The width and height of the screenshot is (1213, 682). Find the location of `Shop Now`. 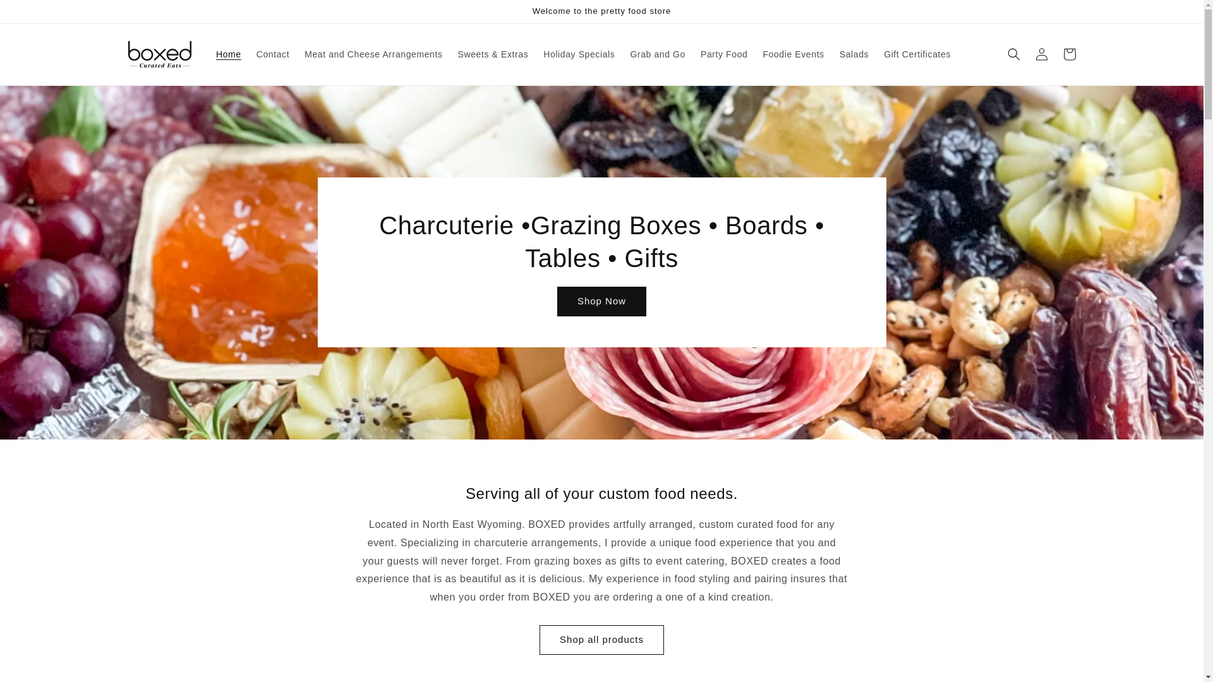

Shop Now is located at coordinates (601, 301).